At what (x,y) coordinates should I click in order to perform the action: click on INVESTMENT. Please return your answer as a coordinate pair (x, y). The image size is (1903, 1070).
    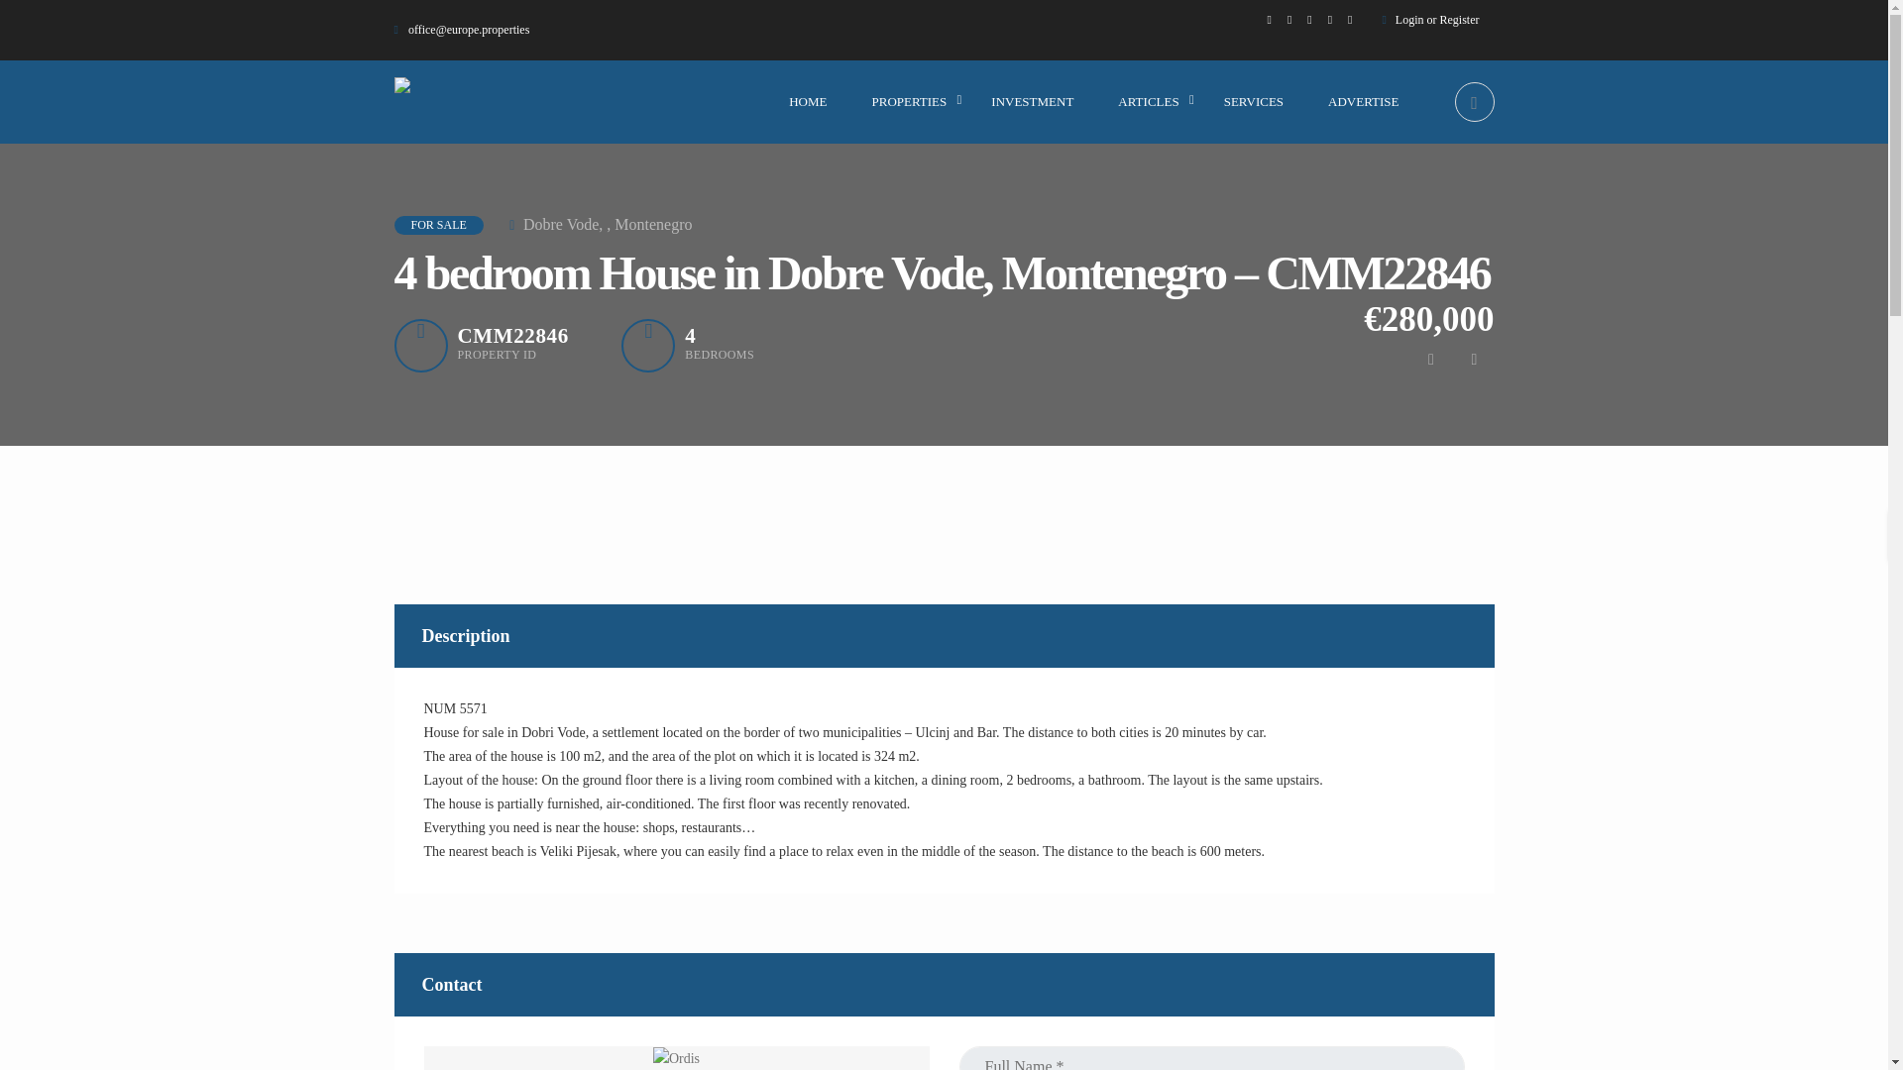
    Looking at the image, I should click on (1032, 101).